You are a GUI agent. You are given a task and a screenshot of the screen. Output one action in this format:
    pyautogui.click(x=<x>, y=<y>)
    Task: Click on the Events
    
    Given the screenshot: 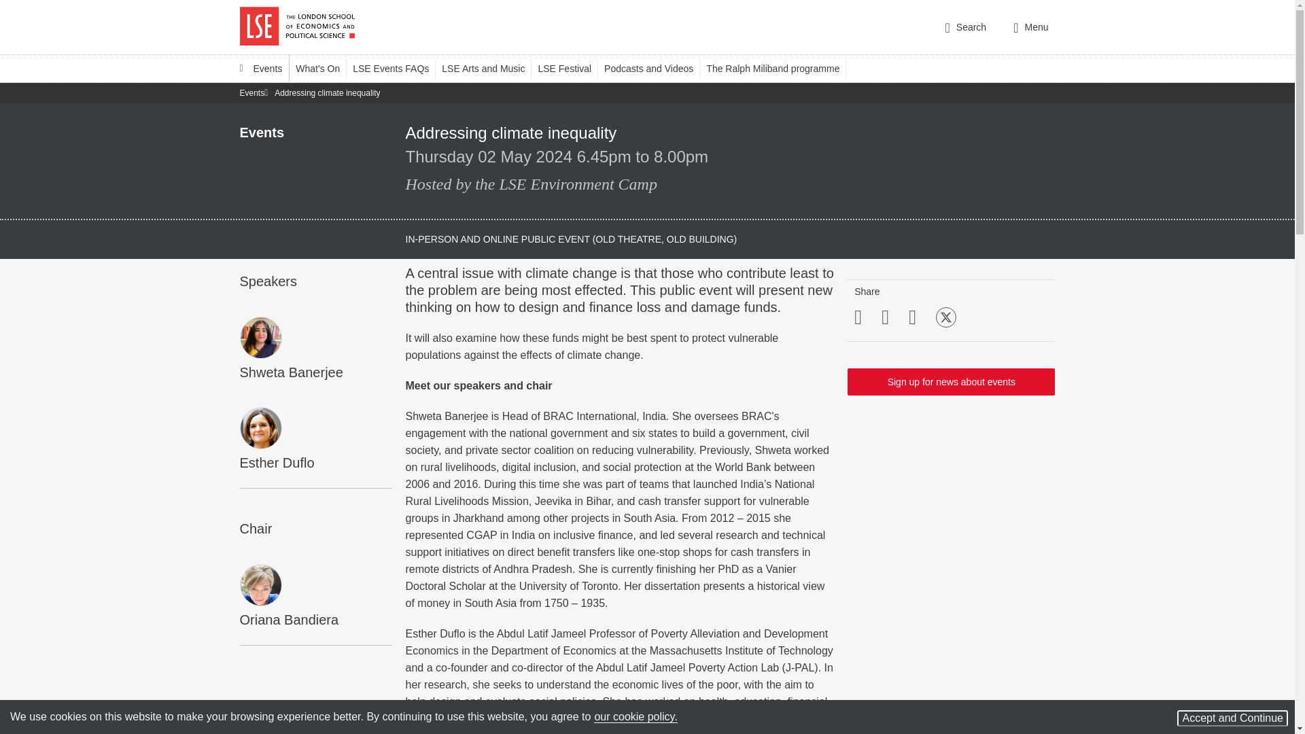 What is the action you would take?
    pyautogui.click(x=261, y=68)
    